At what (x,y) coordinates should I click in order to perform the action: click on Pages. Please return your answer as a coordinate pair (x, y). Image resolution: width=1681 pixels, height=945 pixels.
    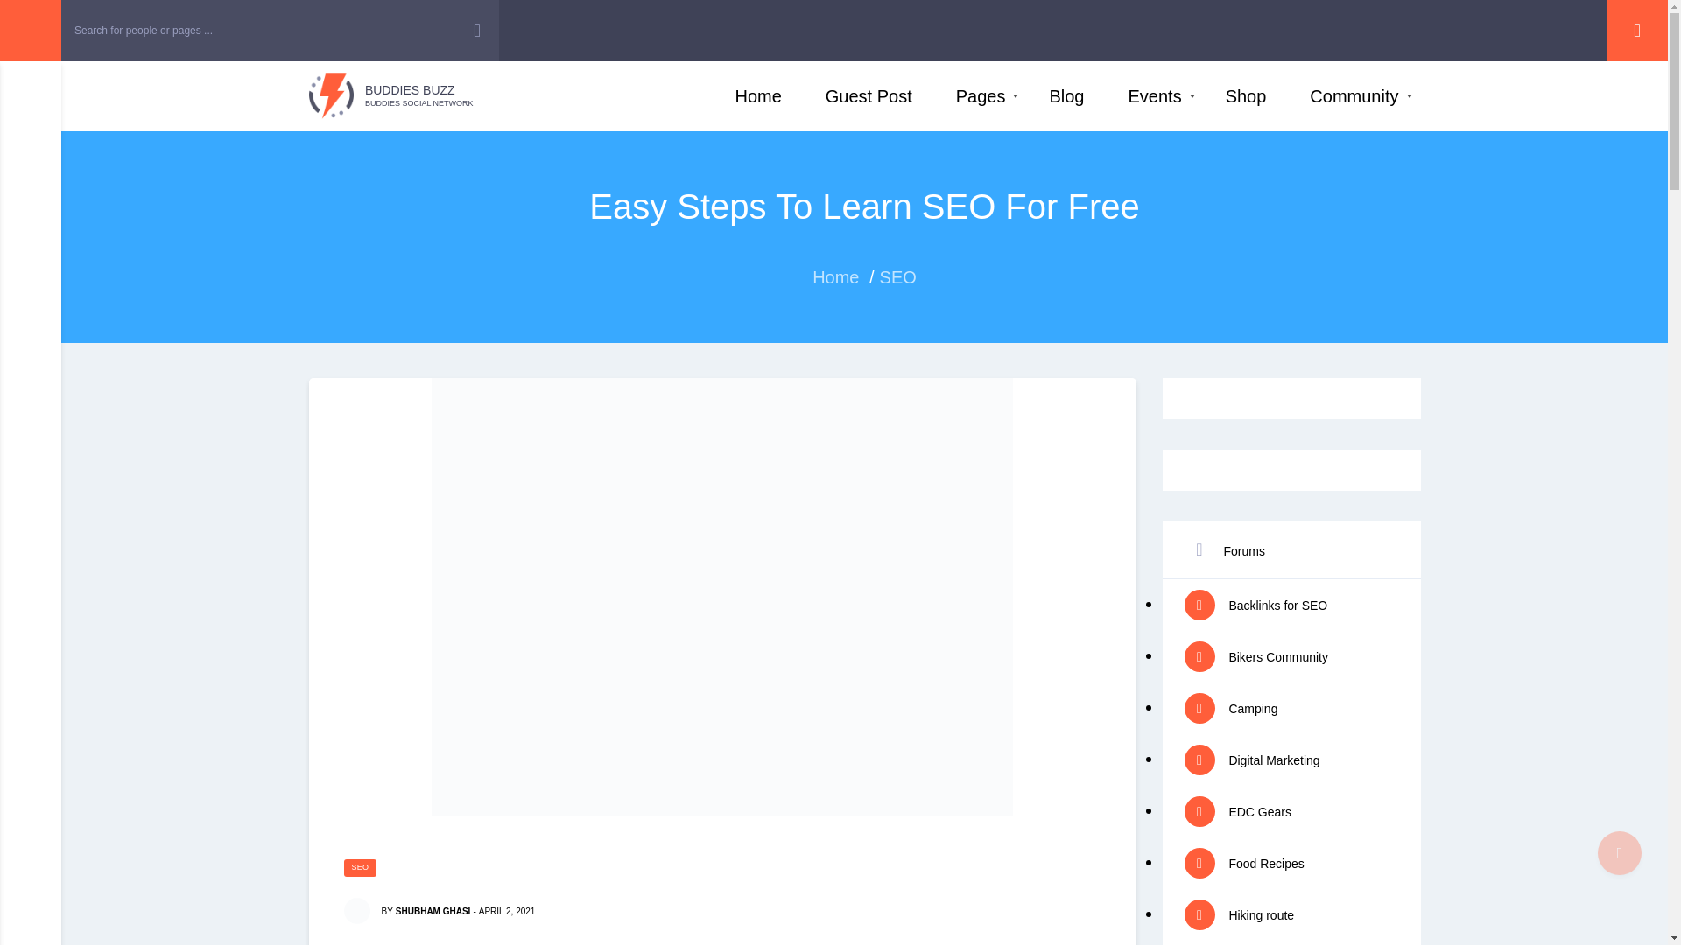
    Looking at the image, I should click on (1246, 96).